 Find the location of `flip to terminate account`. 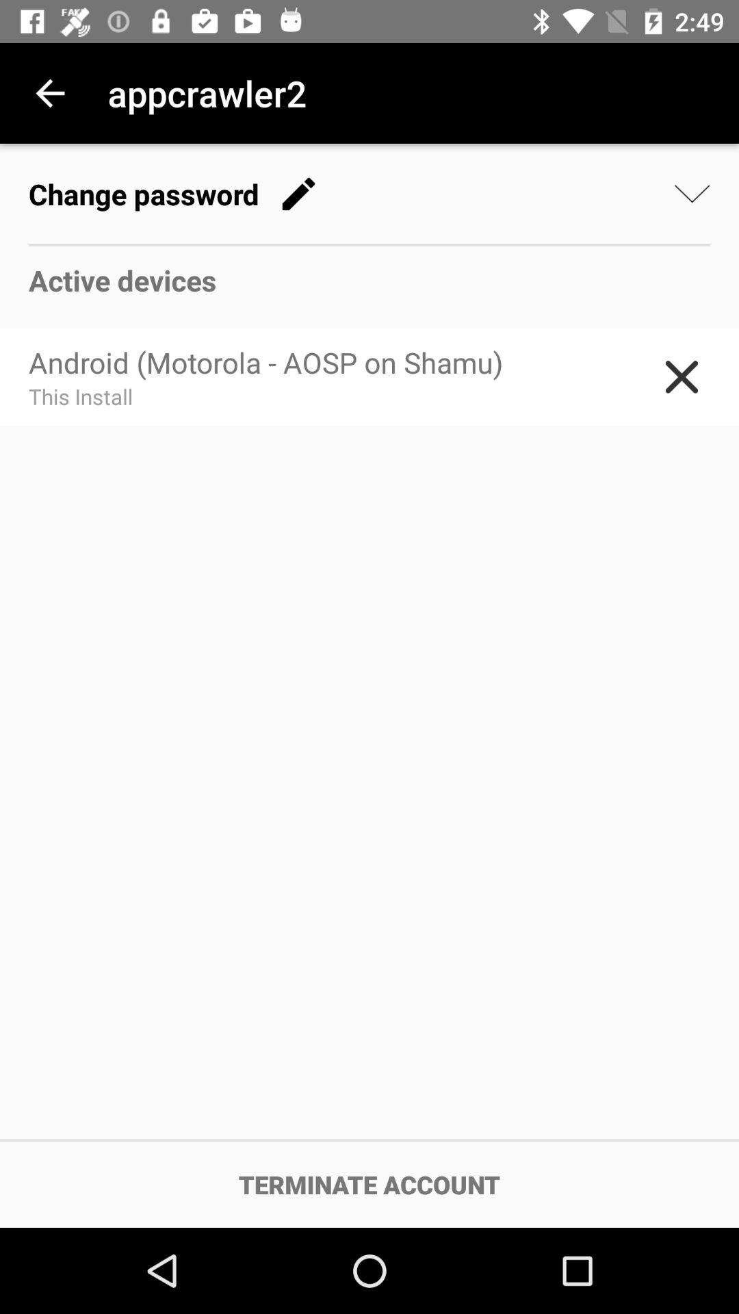

flip to terminate account is located at coordinates (369, 1184).